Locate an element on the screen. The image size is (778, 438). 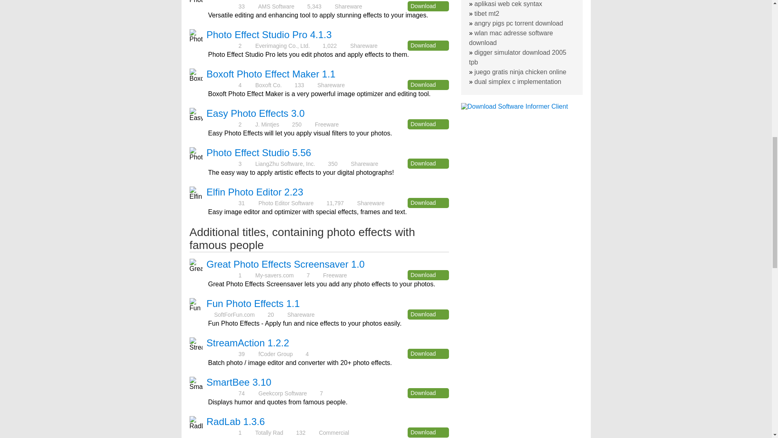
Photo Effect Studio 5.56 is located at coordinates (259, 152).